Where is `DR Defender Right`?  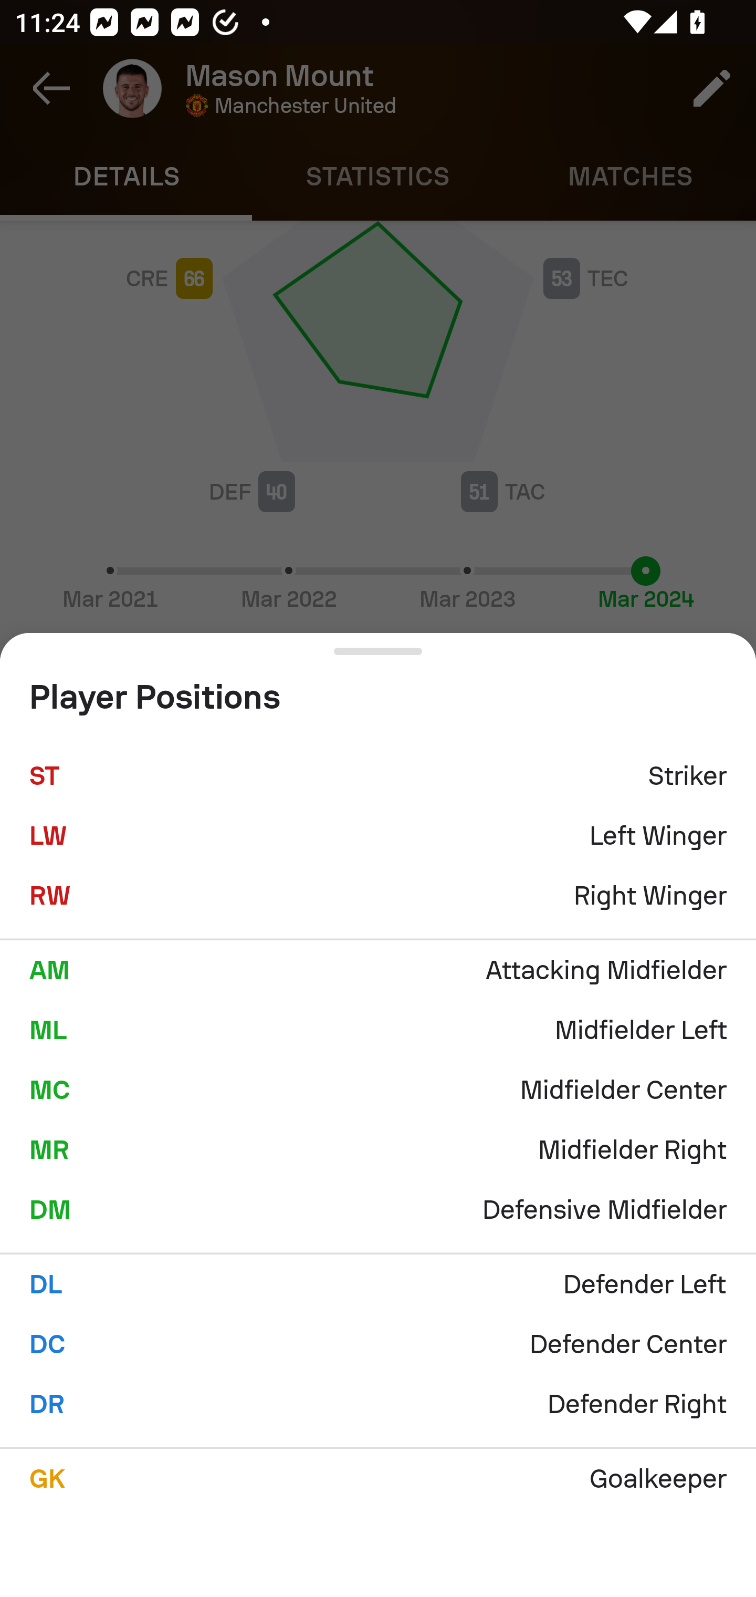 DR Defender Right is located at coordinates (378, 1404).